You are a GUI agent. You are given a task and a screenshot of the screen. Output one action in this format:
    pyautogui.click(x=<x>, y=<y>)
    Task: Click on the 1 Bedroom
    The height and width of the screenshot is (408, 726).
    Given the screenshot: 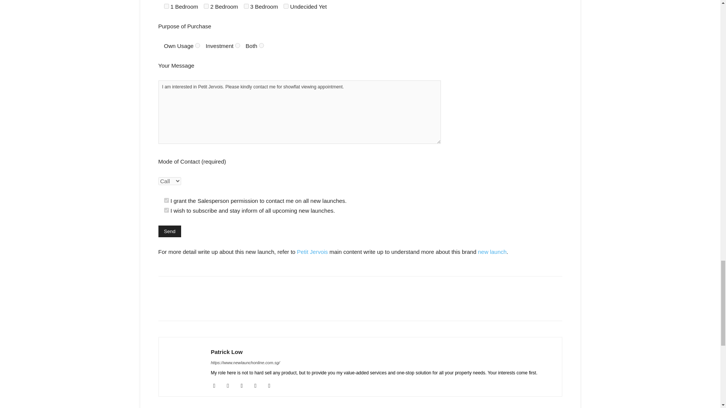 What is the action you would take?
    pyautogui.click(x=166, y=6)
    